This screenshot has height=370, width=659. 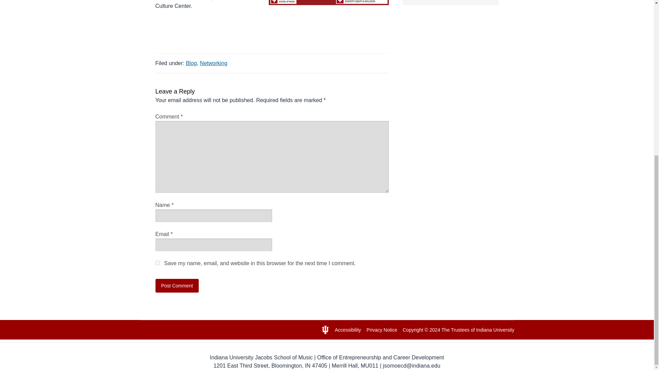 I want to click on Accessibility, so click(x=348, y=330).